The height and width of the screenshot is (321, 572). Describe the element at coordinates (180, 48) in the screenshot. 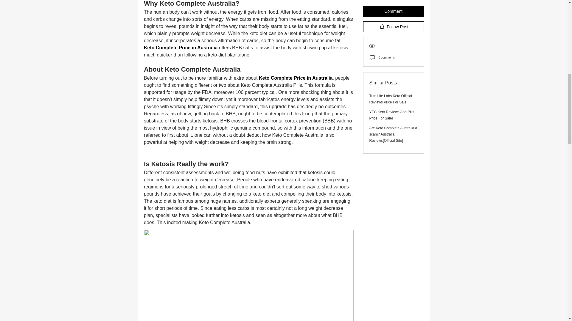

I see `Keto Complete Price in Australia` at that location.